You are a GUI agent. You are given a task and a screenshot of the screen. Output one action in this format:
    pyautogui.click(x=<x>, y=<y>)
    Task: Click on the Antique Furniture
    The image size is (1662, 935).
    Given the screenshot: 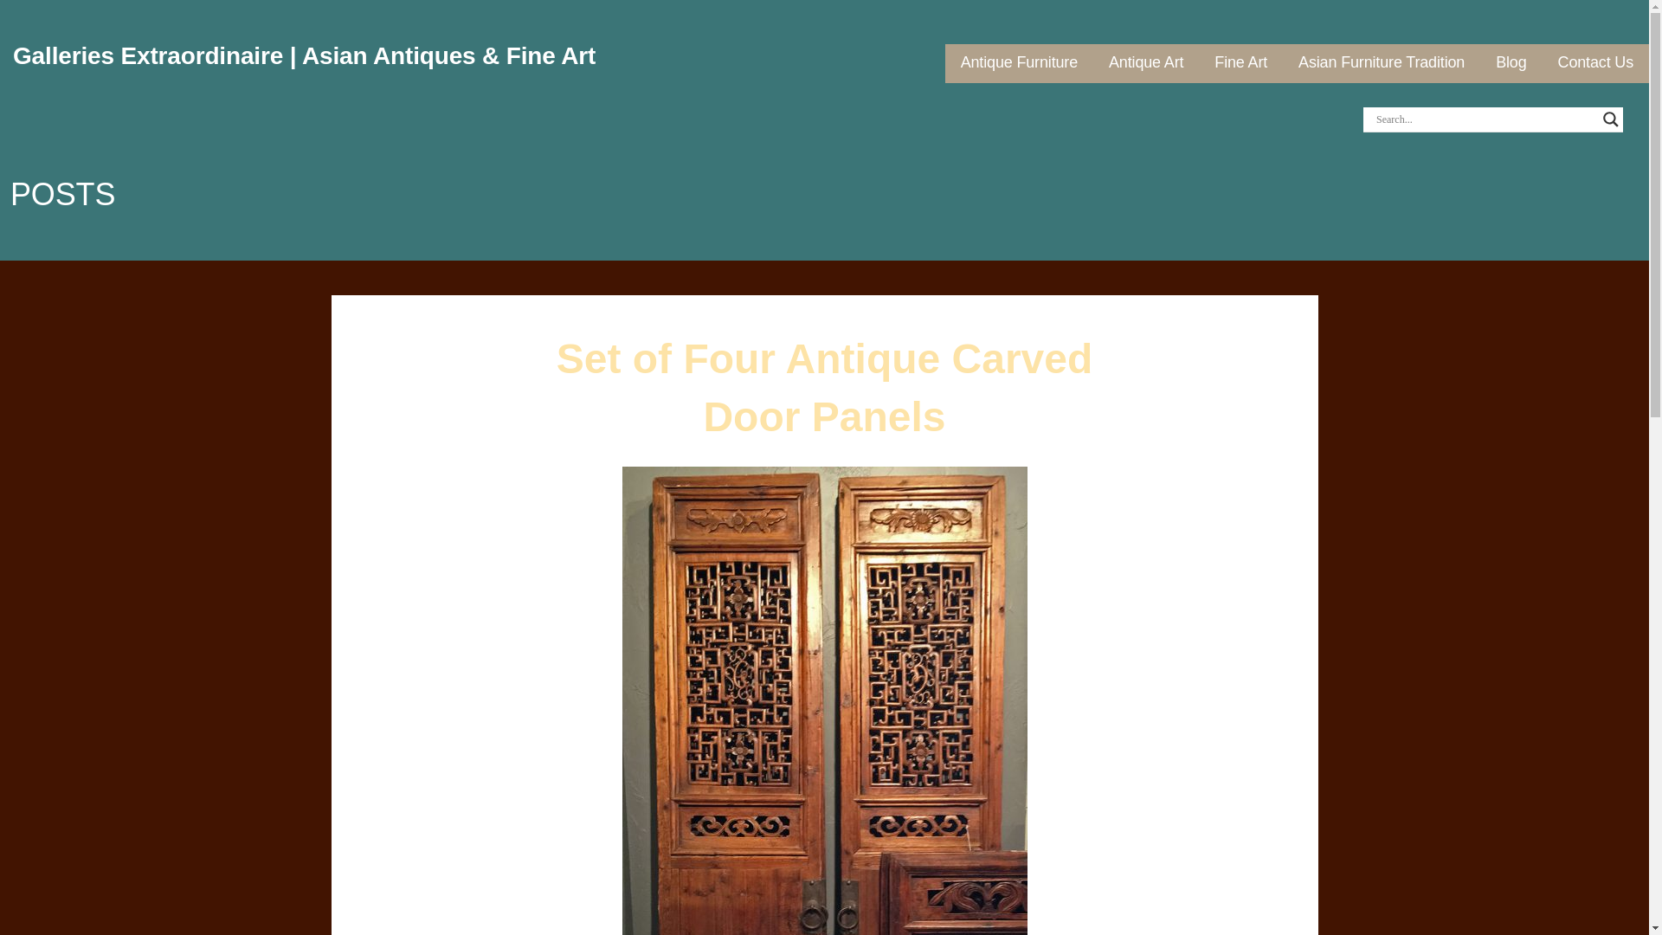 What is the action you would take?
    pyautogui.click(x=1018, y=63)
    